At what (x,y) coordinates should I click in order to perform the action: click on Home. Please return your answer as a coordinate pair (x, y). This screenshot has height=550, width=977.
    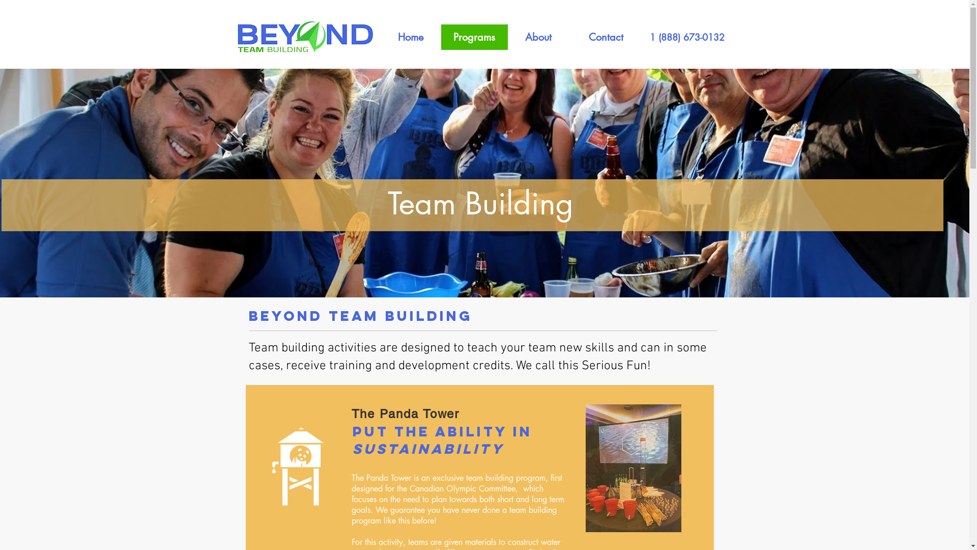
    Looking at the image, I should click on (411, 37).